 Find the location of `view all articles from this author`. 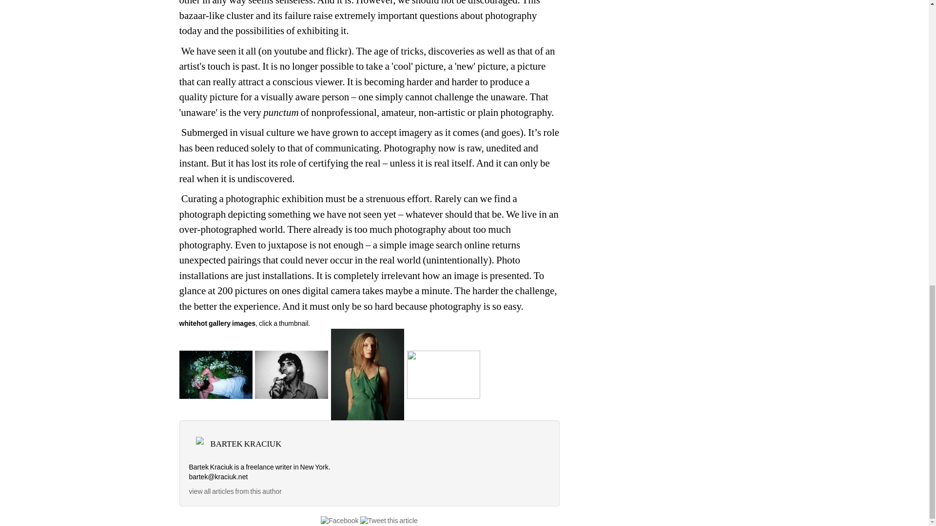

view all articles from this author is located at coordinates (235, 491).